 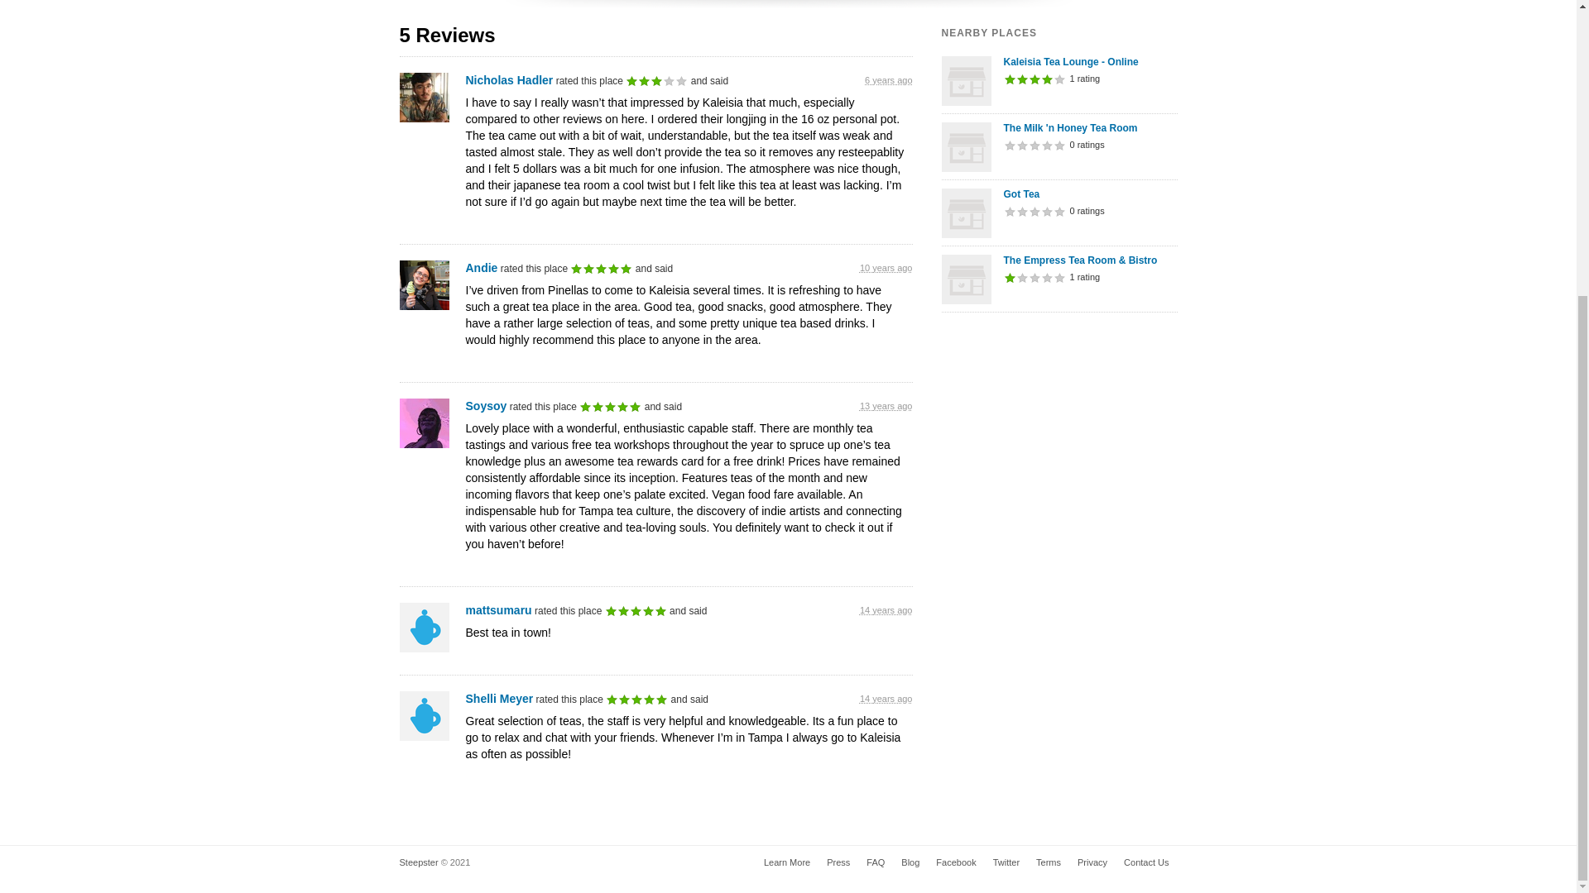 I want to click on 10 years ago, so click(x=886, y=268).